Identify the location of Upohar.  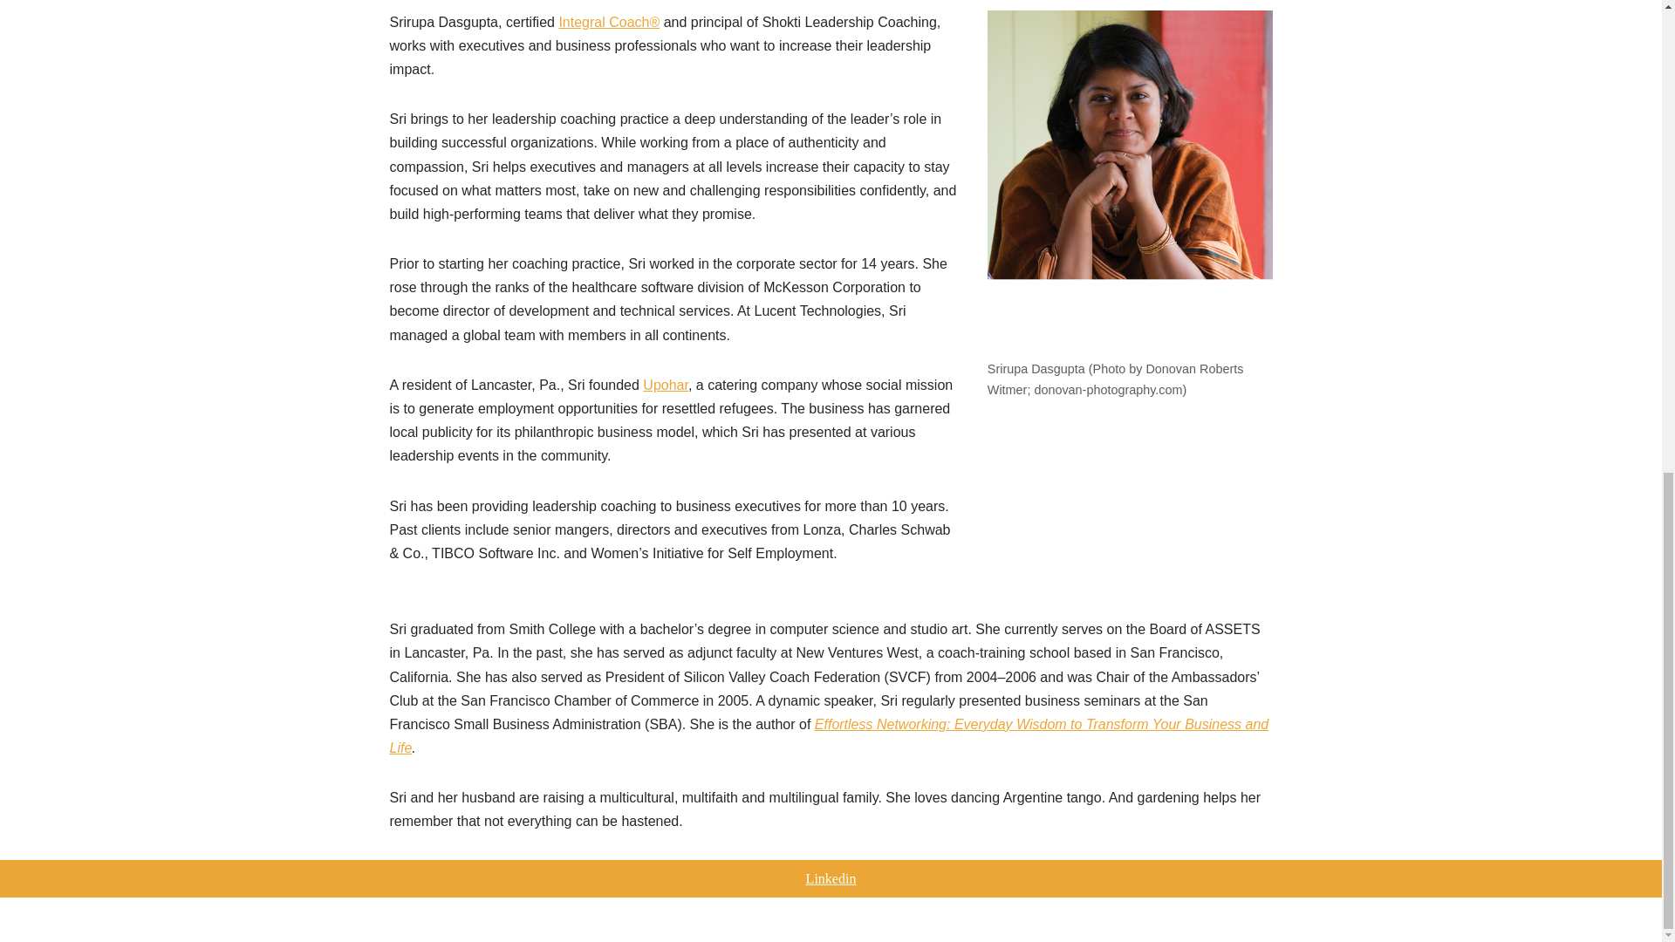
(666, 386).